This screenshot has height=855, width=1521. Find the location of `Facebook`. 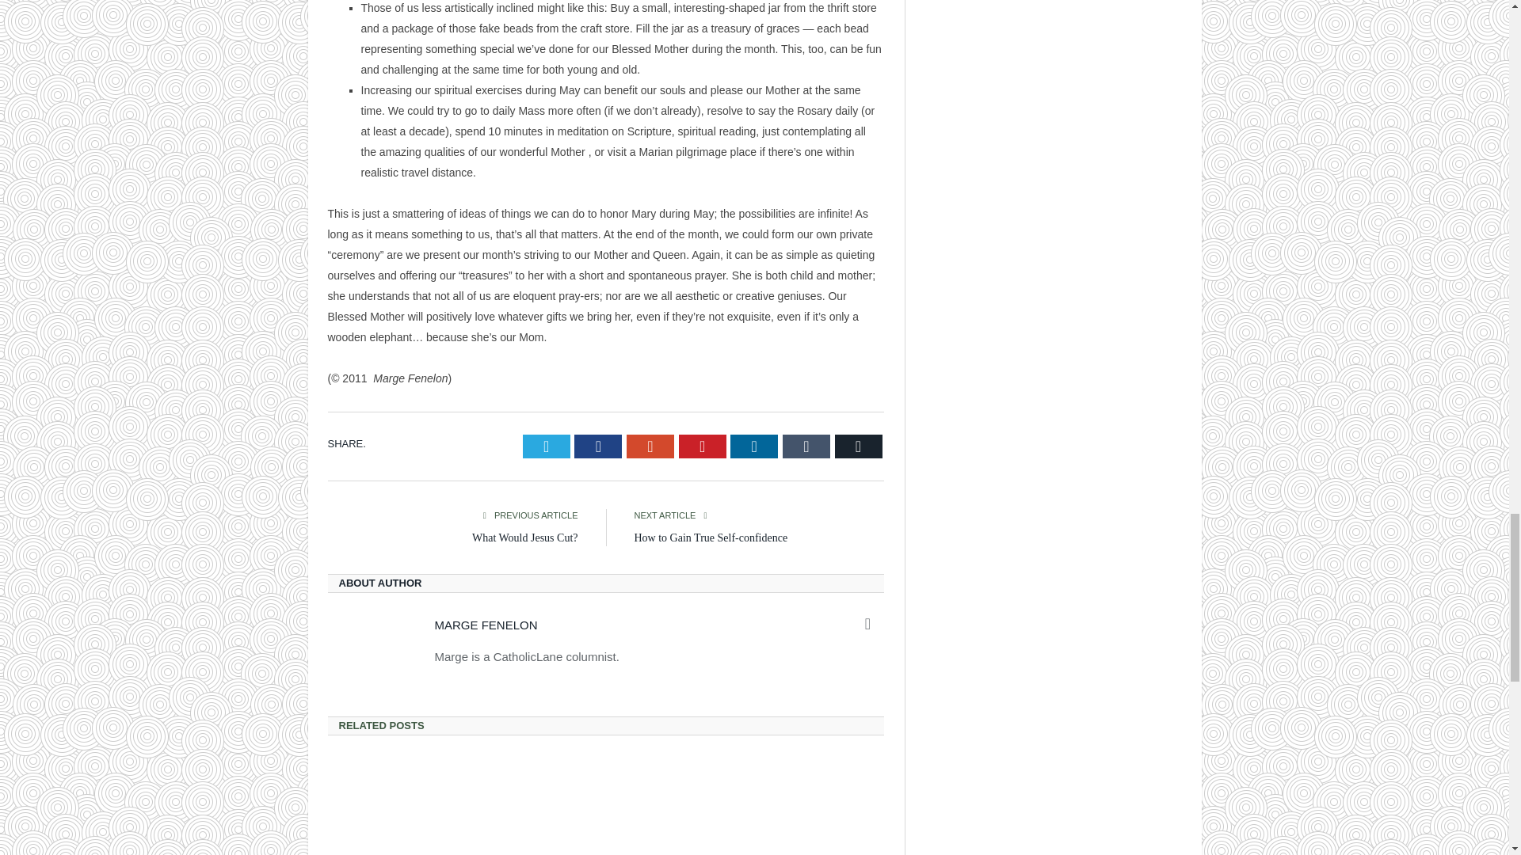

Facebook is located at coordinates (598, 446).